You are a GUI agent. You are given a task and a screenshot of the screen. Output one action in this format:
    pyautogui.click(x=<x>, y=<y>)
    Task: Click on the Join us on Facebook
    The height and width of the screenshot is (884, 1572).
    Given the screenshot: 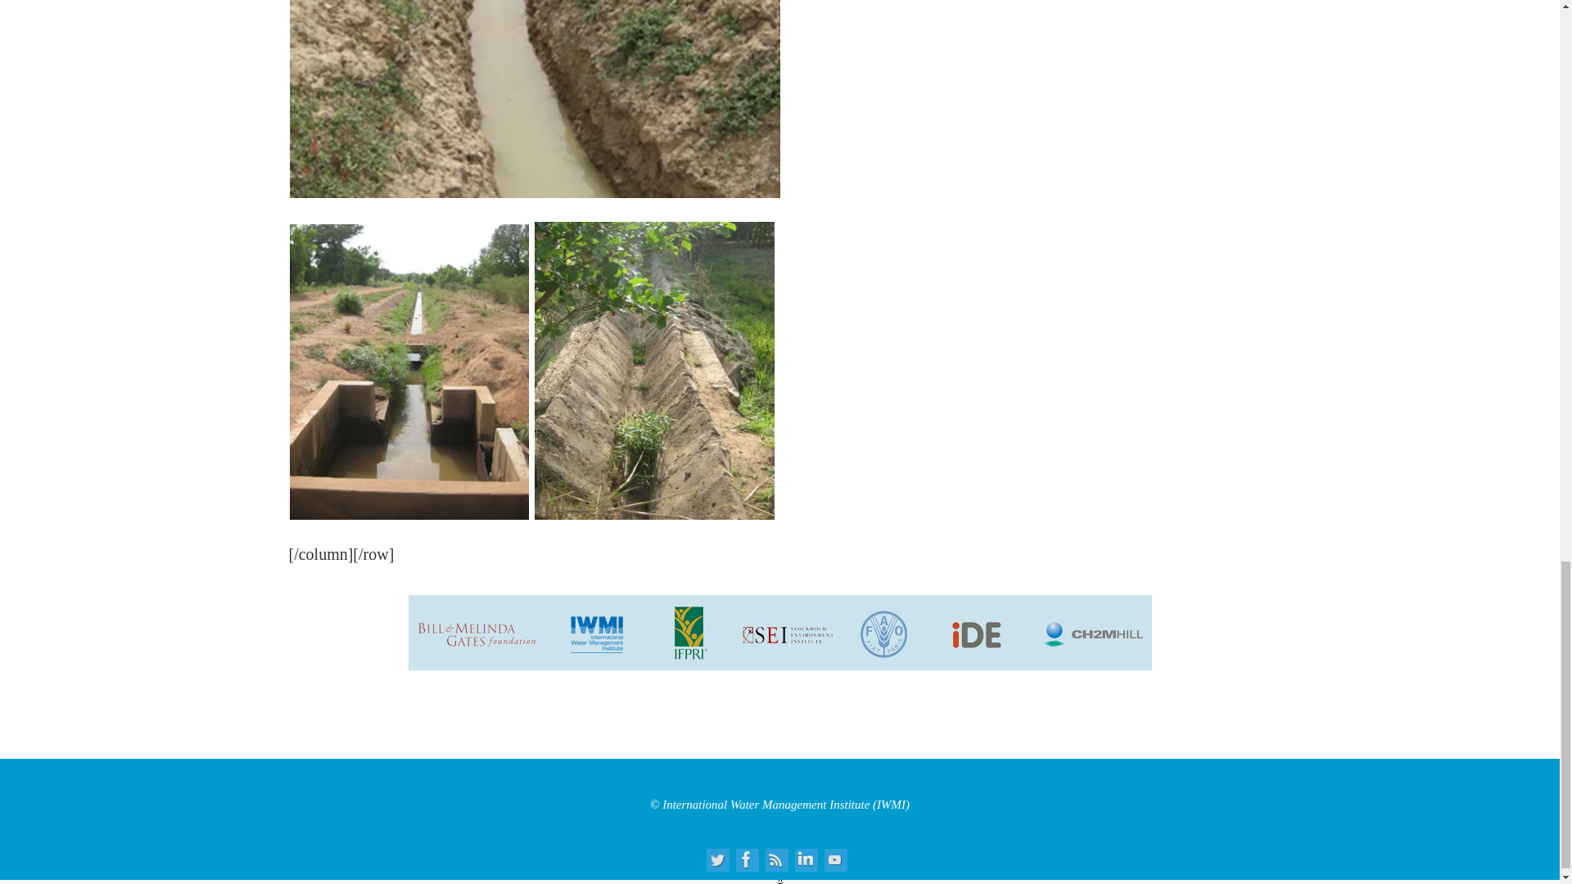 What is the action you would take?
    pyautogui.click(x=745, y=859)
    